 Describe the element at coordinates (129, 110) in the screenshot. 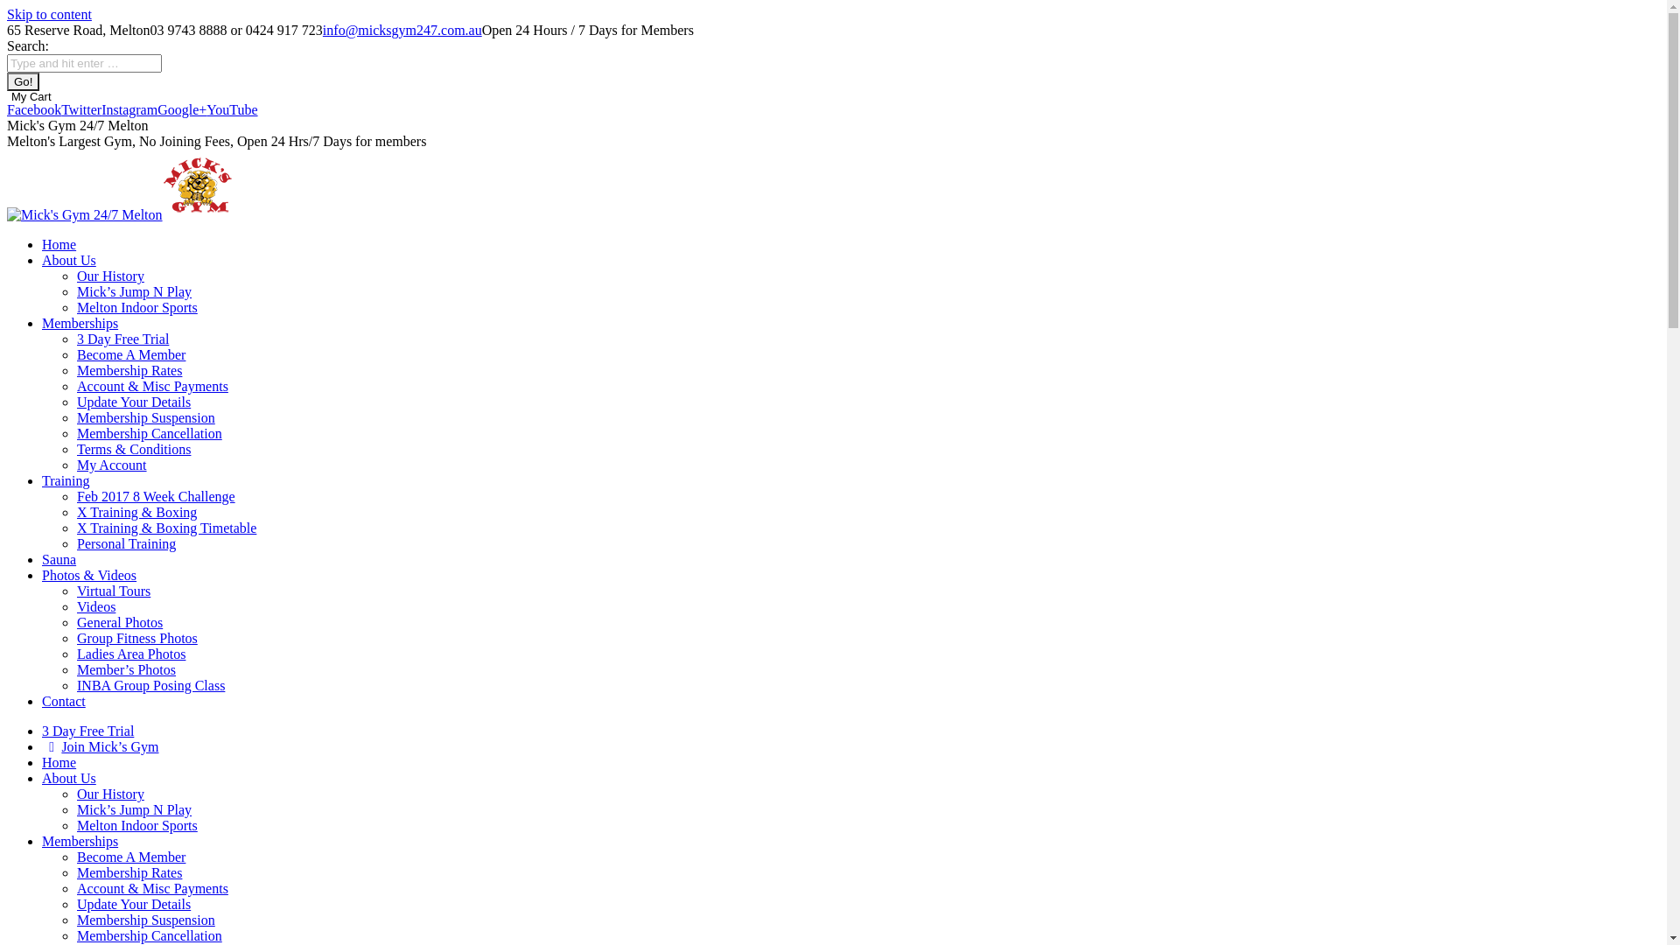

I see `Instagram` at that location.